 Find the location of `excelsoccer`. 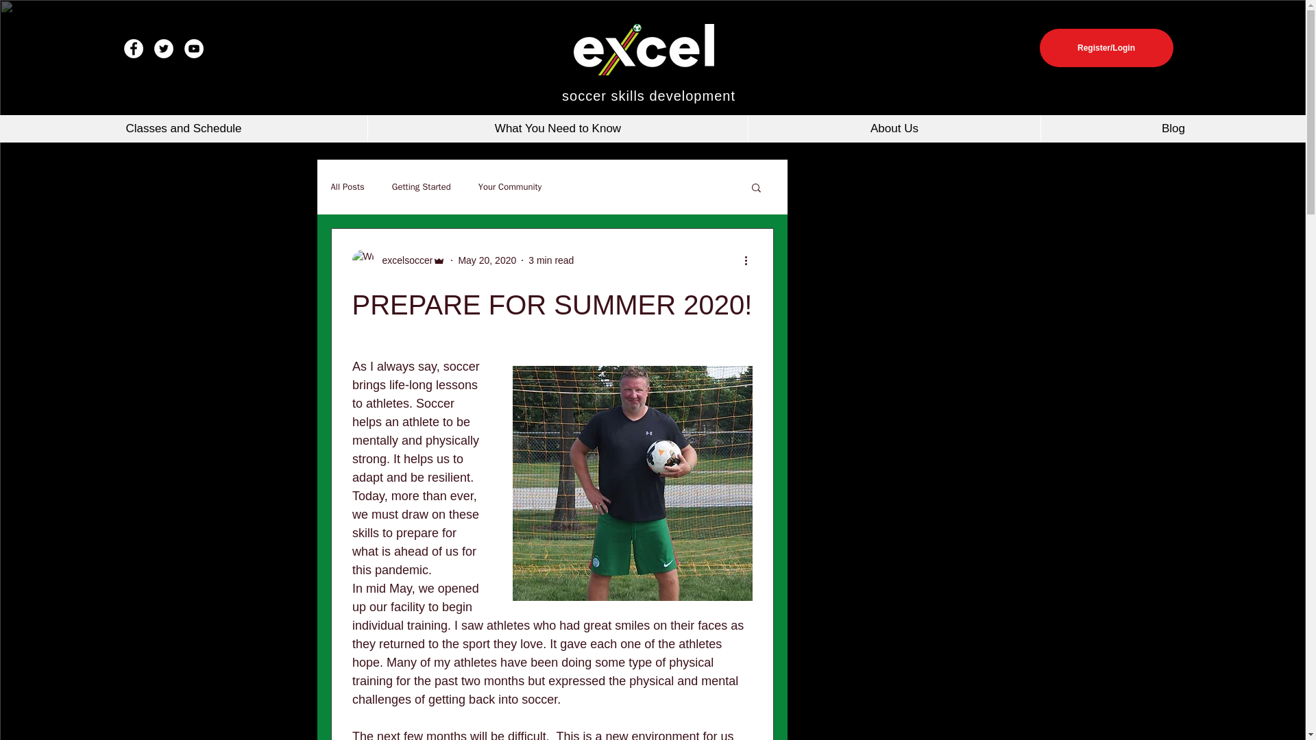

excelsoccer is located at coordinates (399, 260).